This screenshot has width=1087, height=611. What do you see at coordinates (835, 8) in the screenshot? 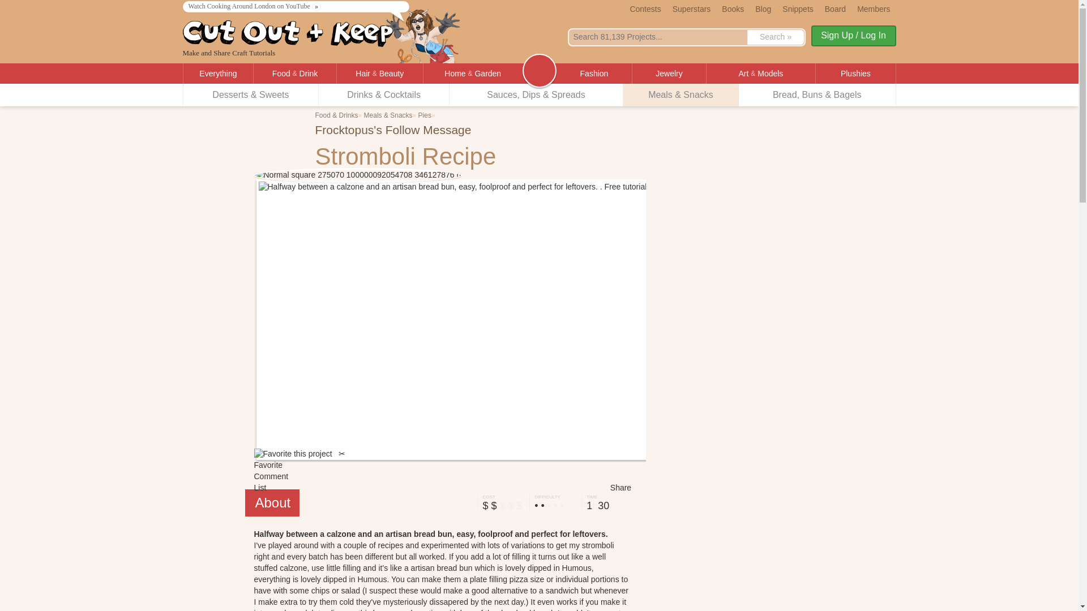
I see `Board` at bounding box center [835, 8].